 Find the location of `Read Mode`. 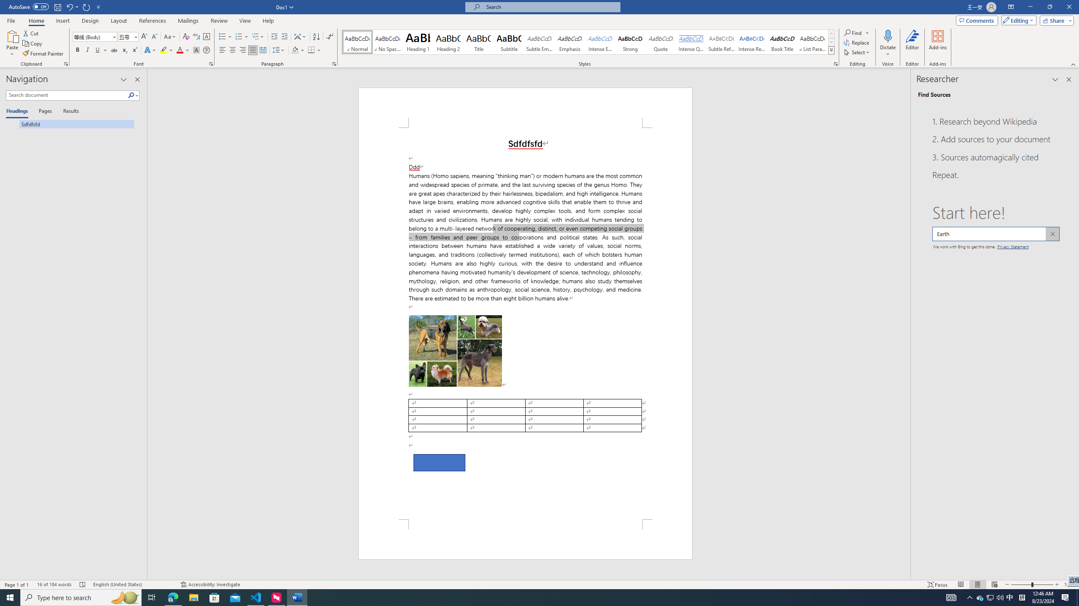

Read Mode is located at coordinates (961, 585).